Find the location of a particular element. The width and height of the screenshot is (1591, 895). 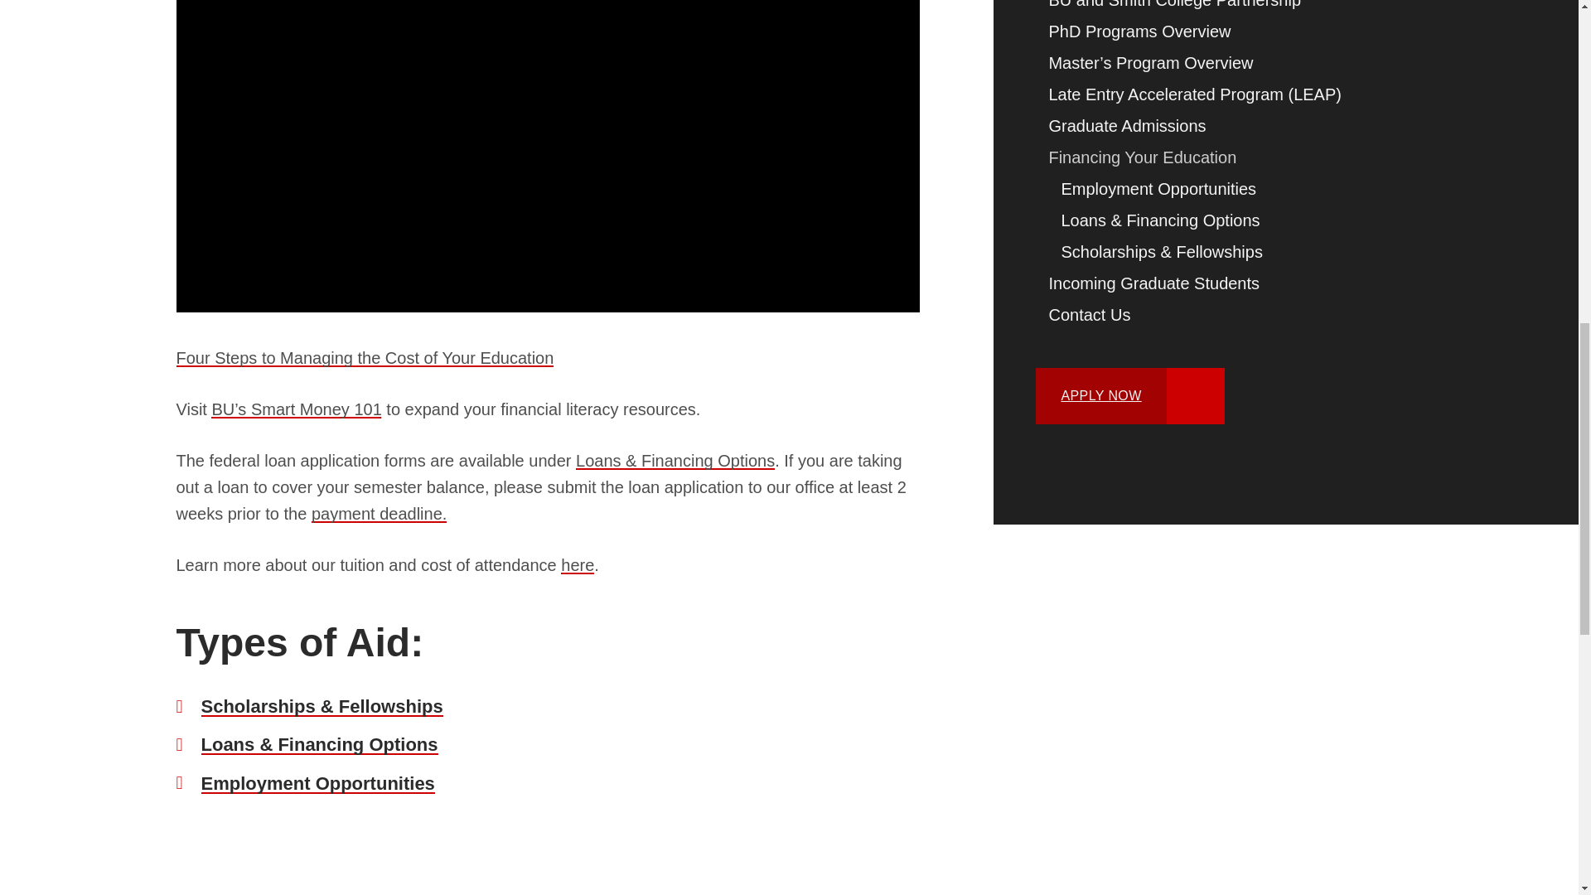

Four Steps to Managing the Cost of Your Education is located at coordinates (365, 358).